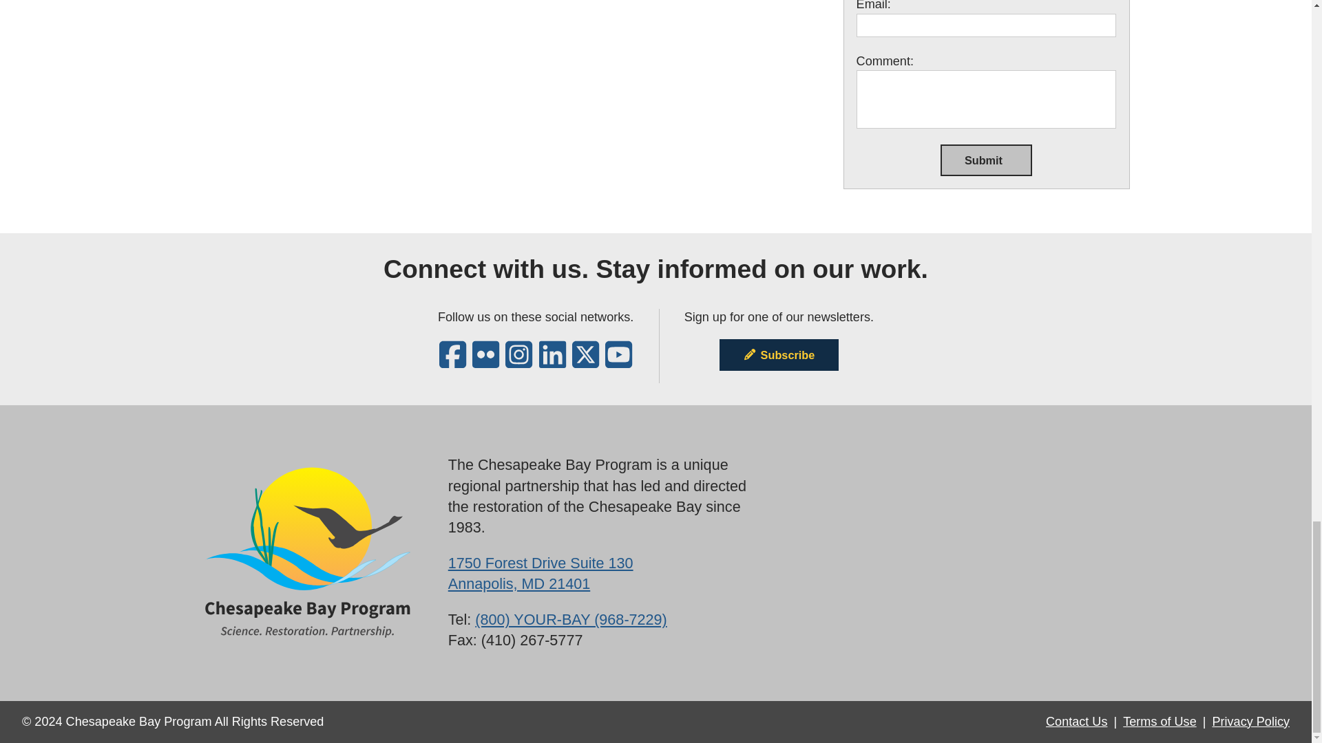  I want to click on Follow us on Instagram, so click(518, 362).